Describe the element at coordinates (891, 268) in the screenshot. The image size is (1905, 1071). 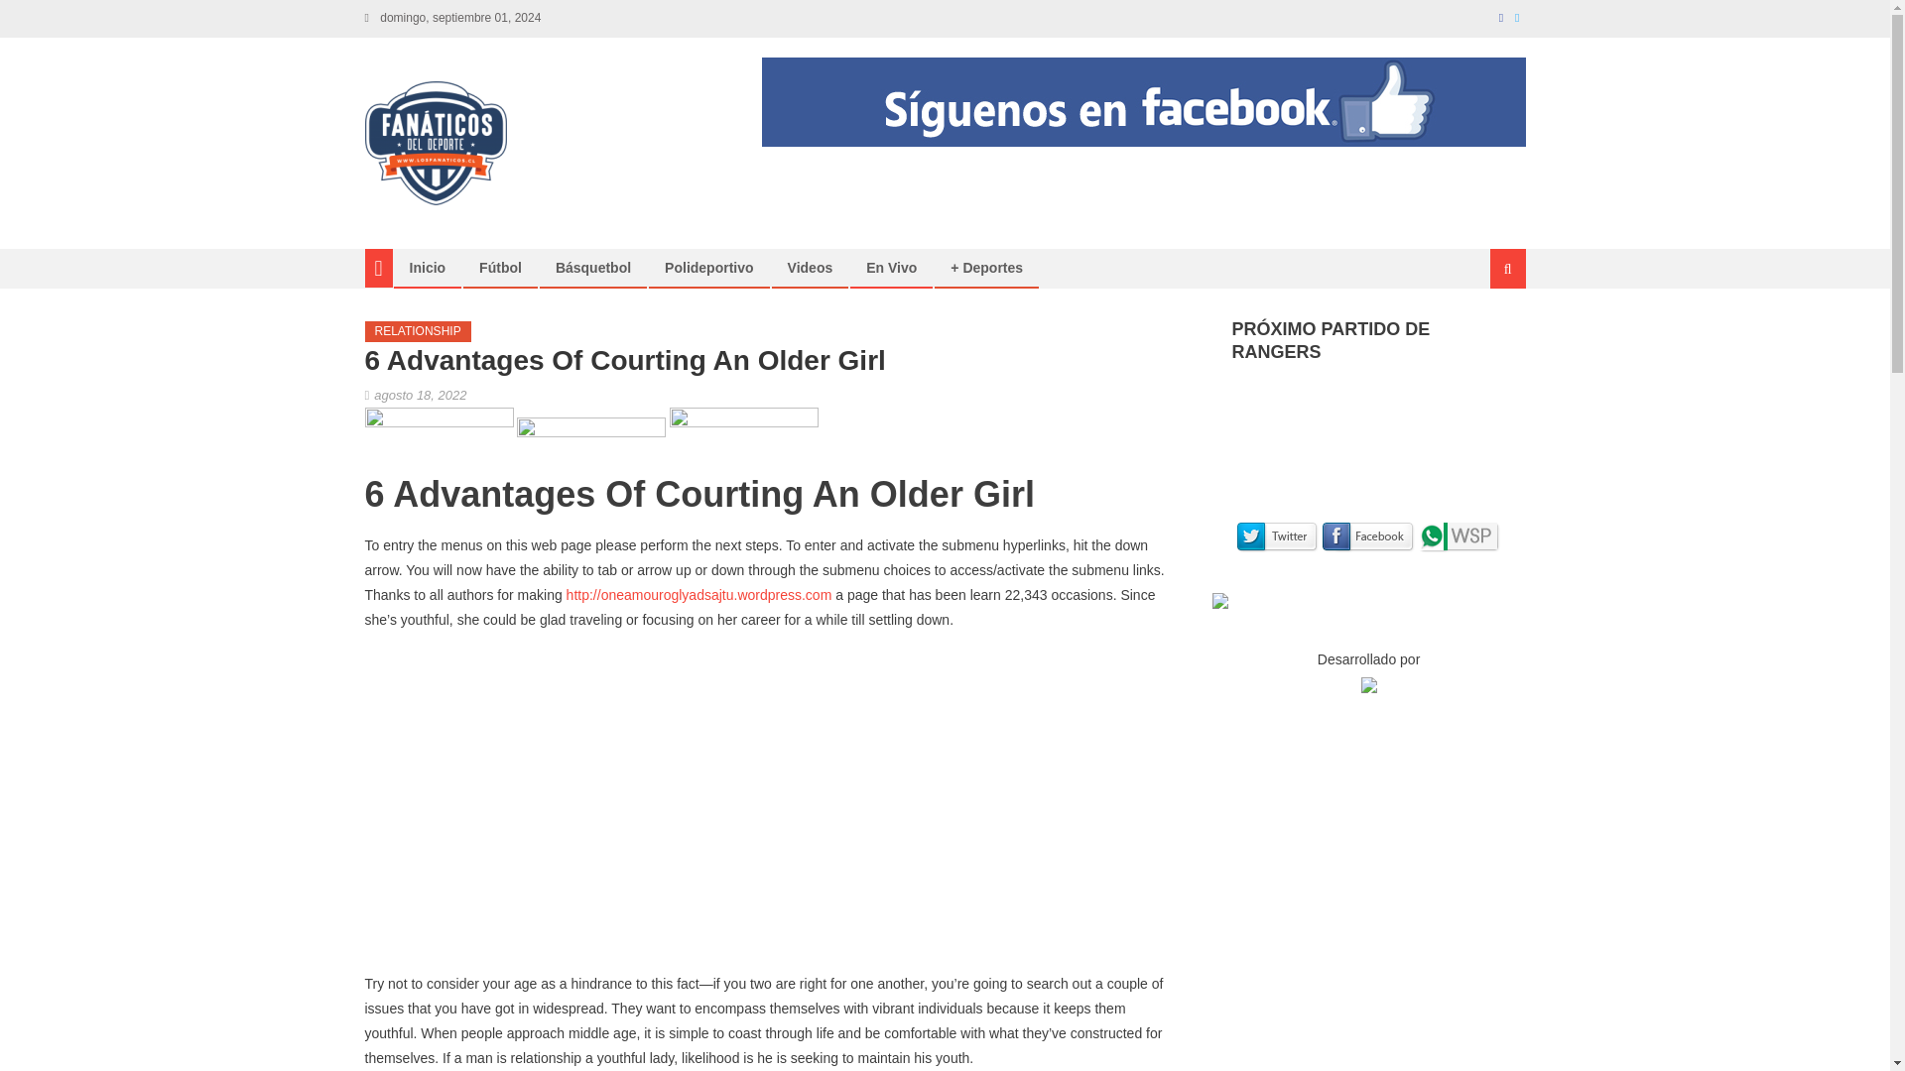
I see `En Vivo` at that location.